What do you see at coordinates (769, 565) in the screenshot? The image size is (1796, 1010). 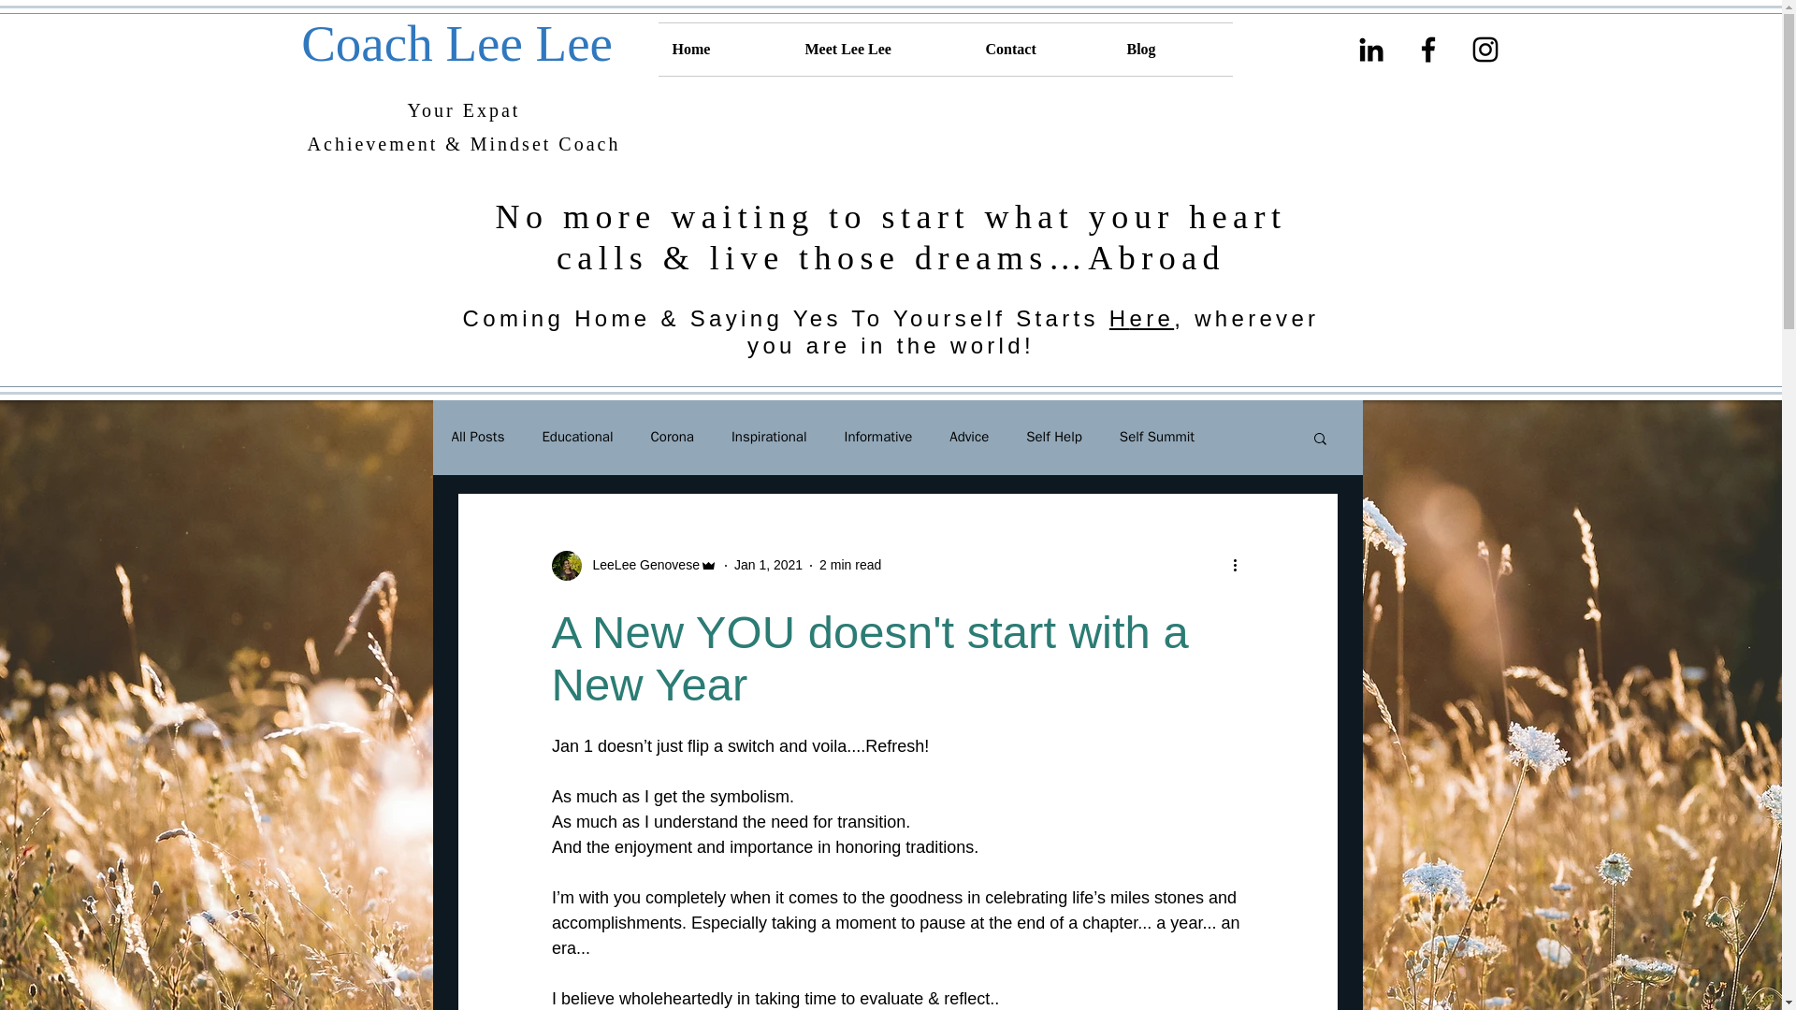 I see `Jan 1, 2021` at bounding box center [769, 565].